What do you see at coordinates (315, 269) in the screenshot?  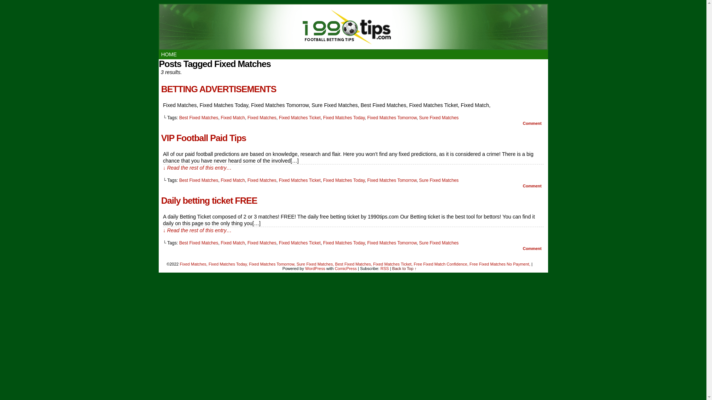 I see `WordPress` at bounding box center [315, 269].